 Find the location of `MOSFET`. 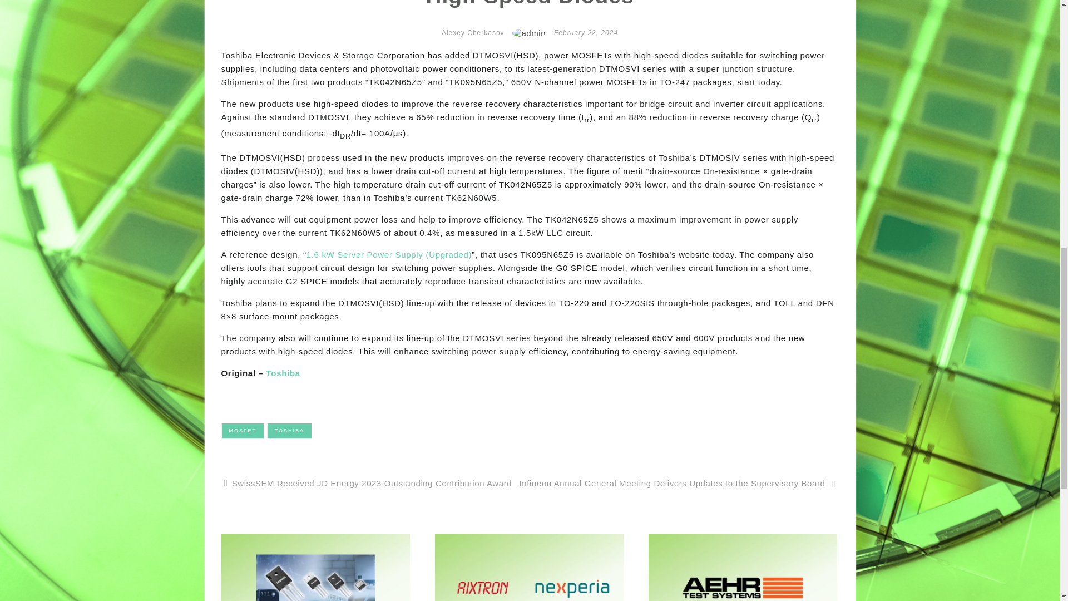

MOSFET is located at coordinates (243, 431).